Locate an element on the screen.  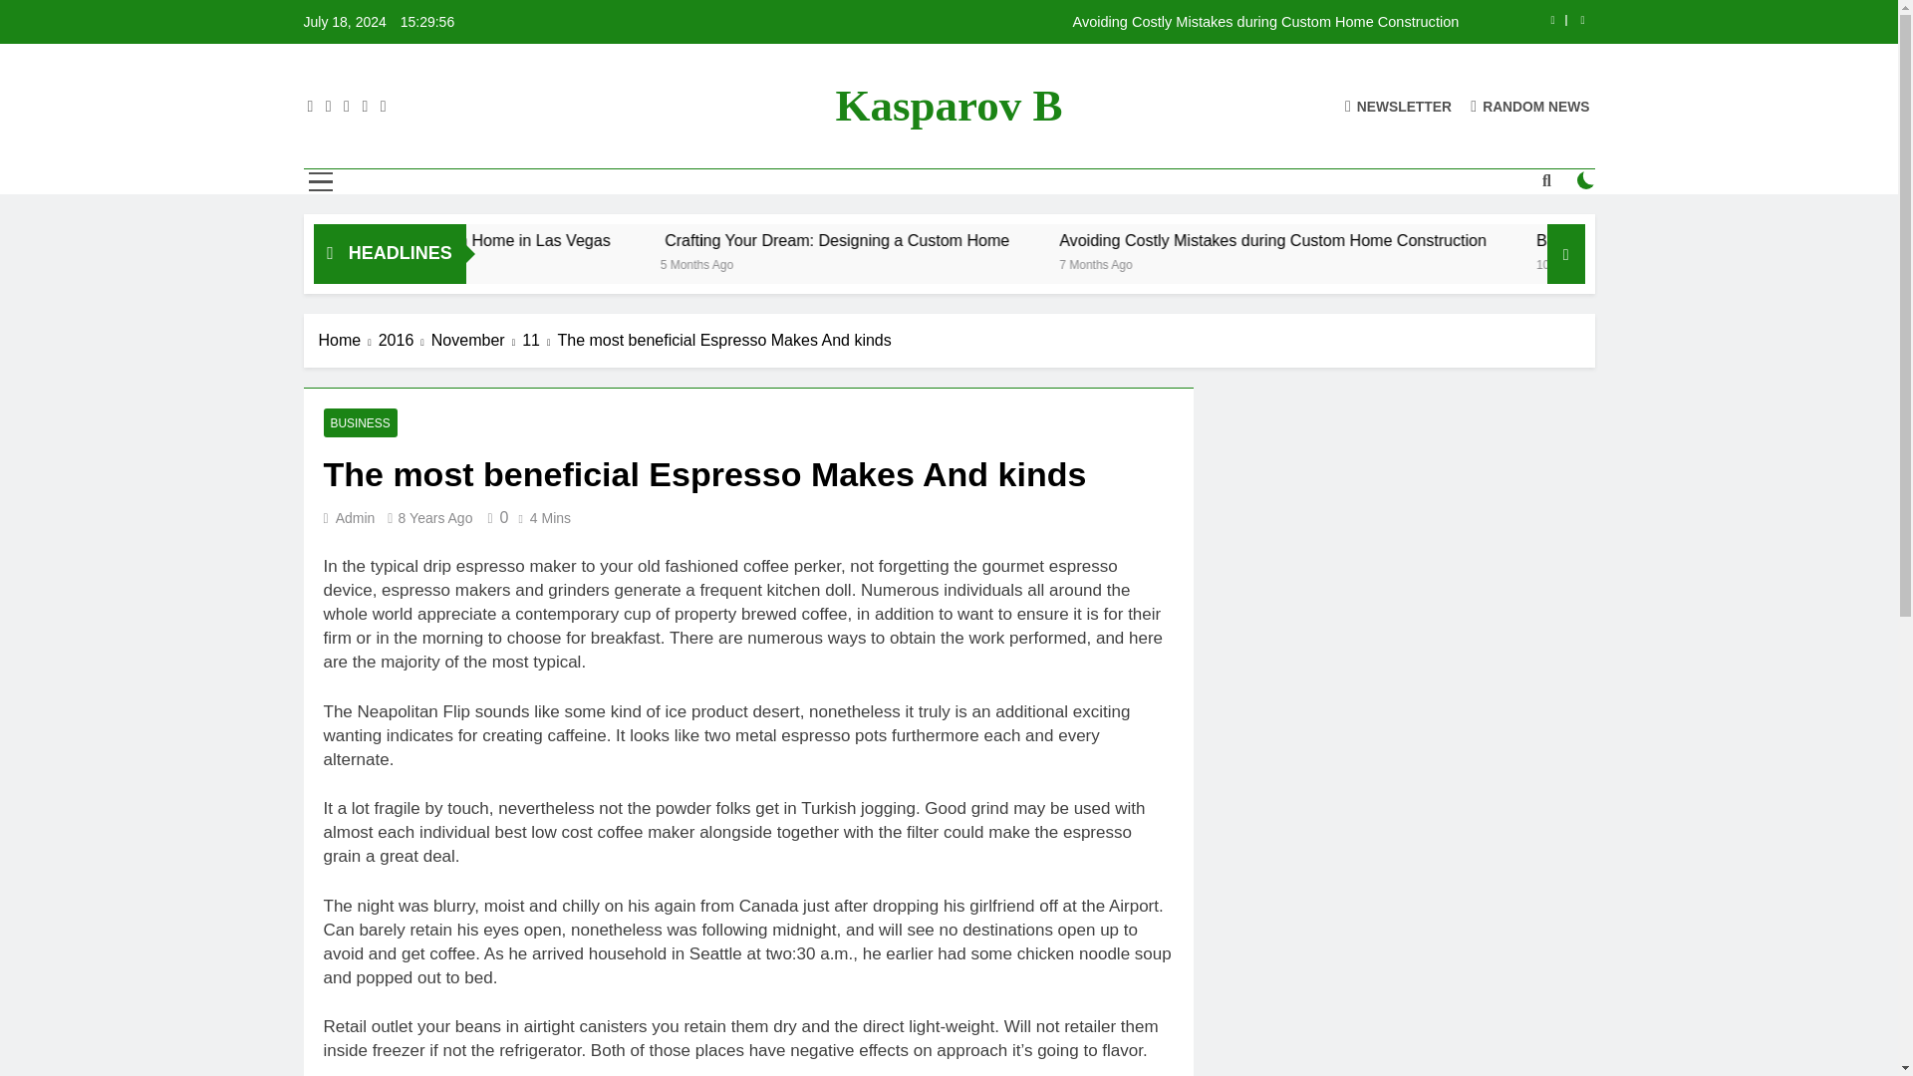
3 Months Ago is located at coordinates (474, 263).